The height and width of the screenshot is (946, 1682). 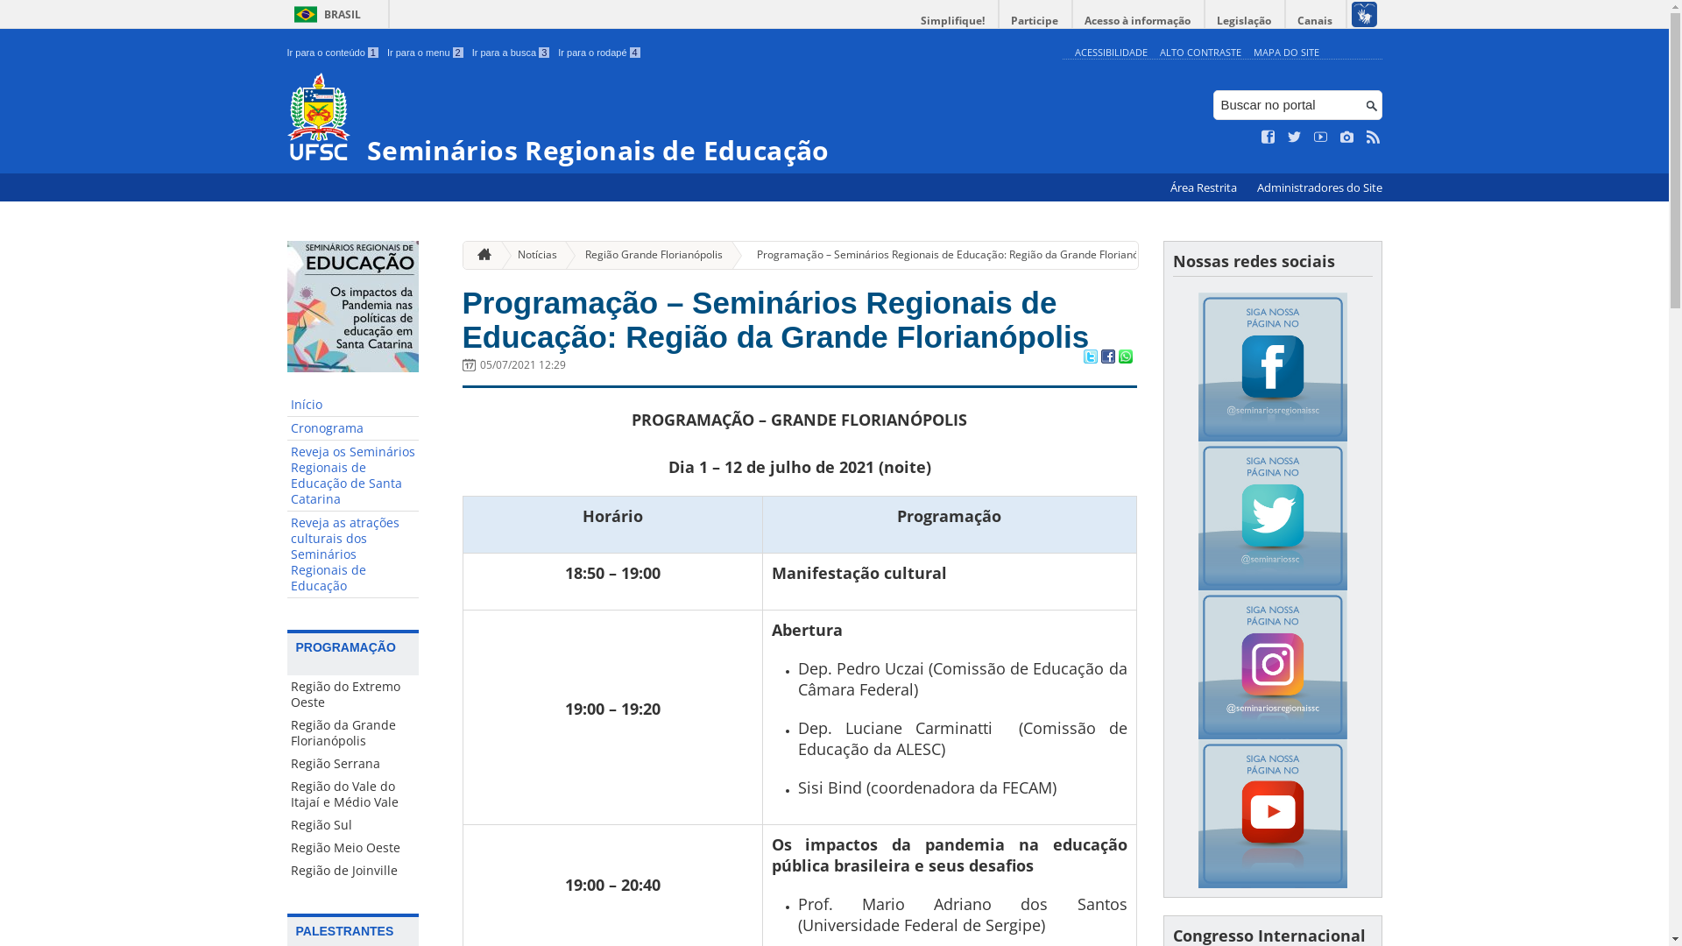 I want to click on Compartilhar no WhatsApp, so click(x=1125, y=358).